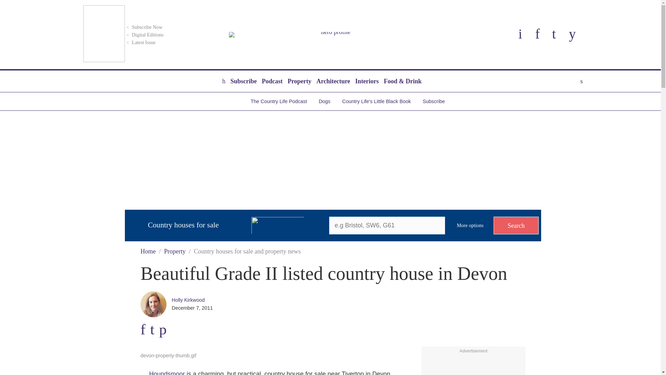  I want to click on Digital Editions, so click(144, 35).